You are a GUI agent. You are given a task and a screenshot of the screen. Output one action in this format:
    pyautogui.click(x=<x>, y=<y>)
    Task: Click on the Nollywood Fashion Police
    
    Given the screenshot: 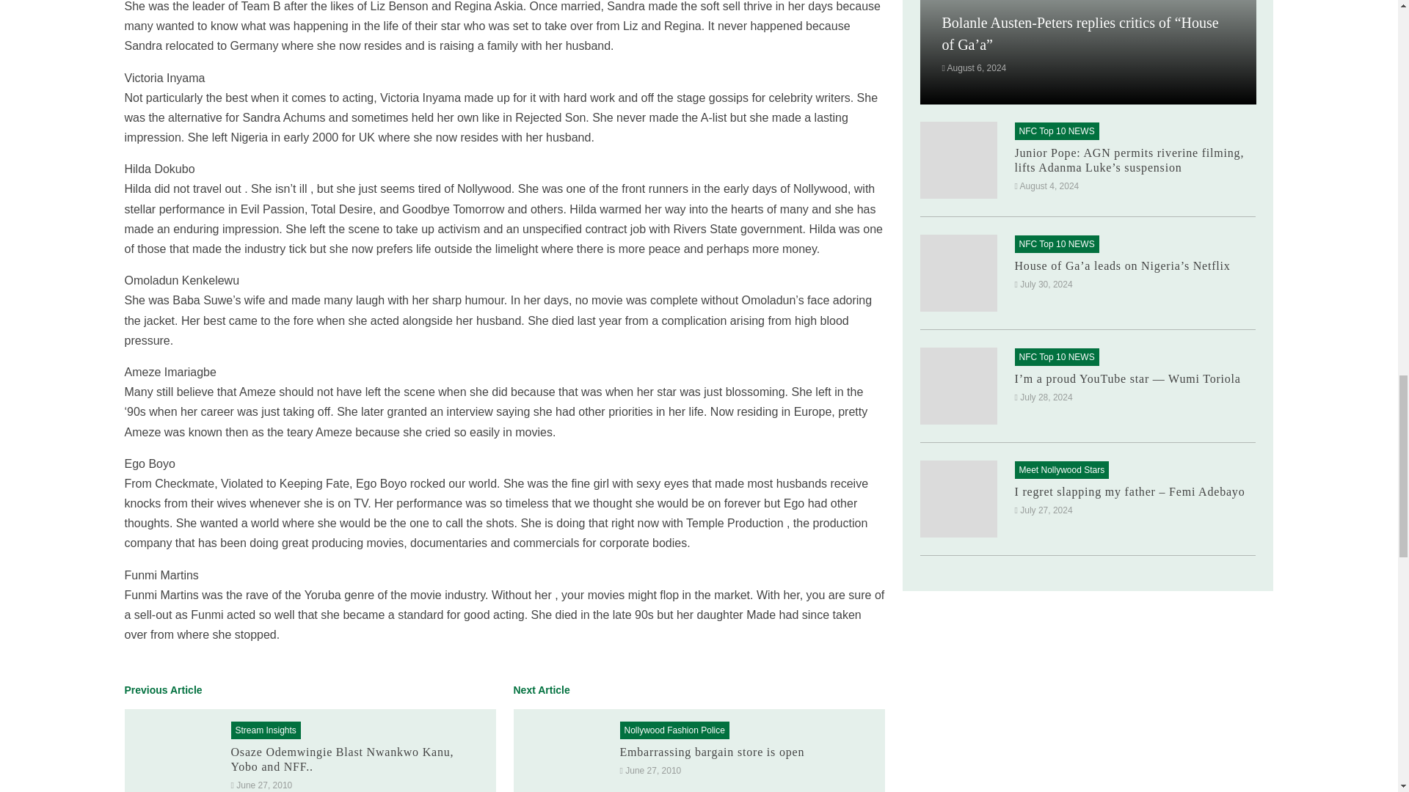 What is the action you would take?
    pyautogui.click(x=674, y=730)
    